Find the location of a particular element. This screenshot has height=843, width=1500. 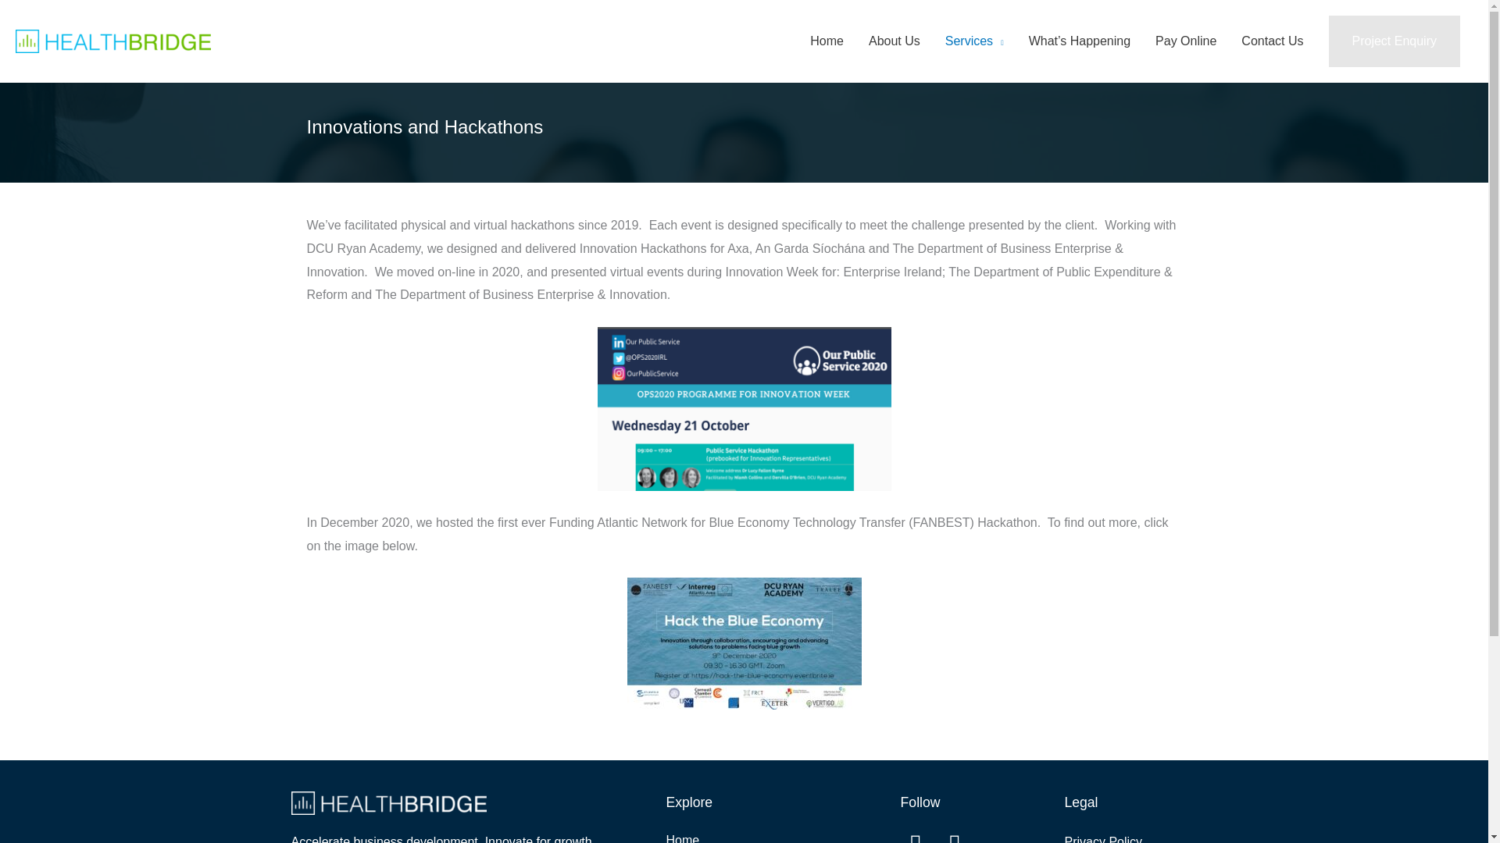

Home is located at coordinates (827, 41).